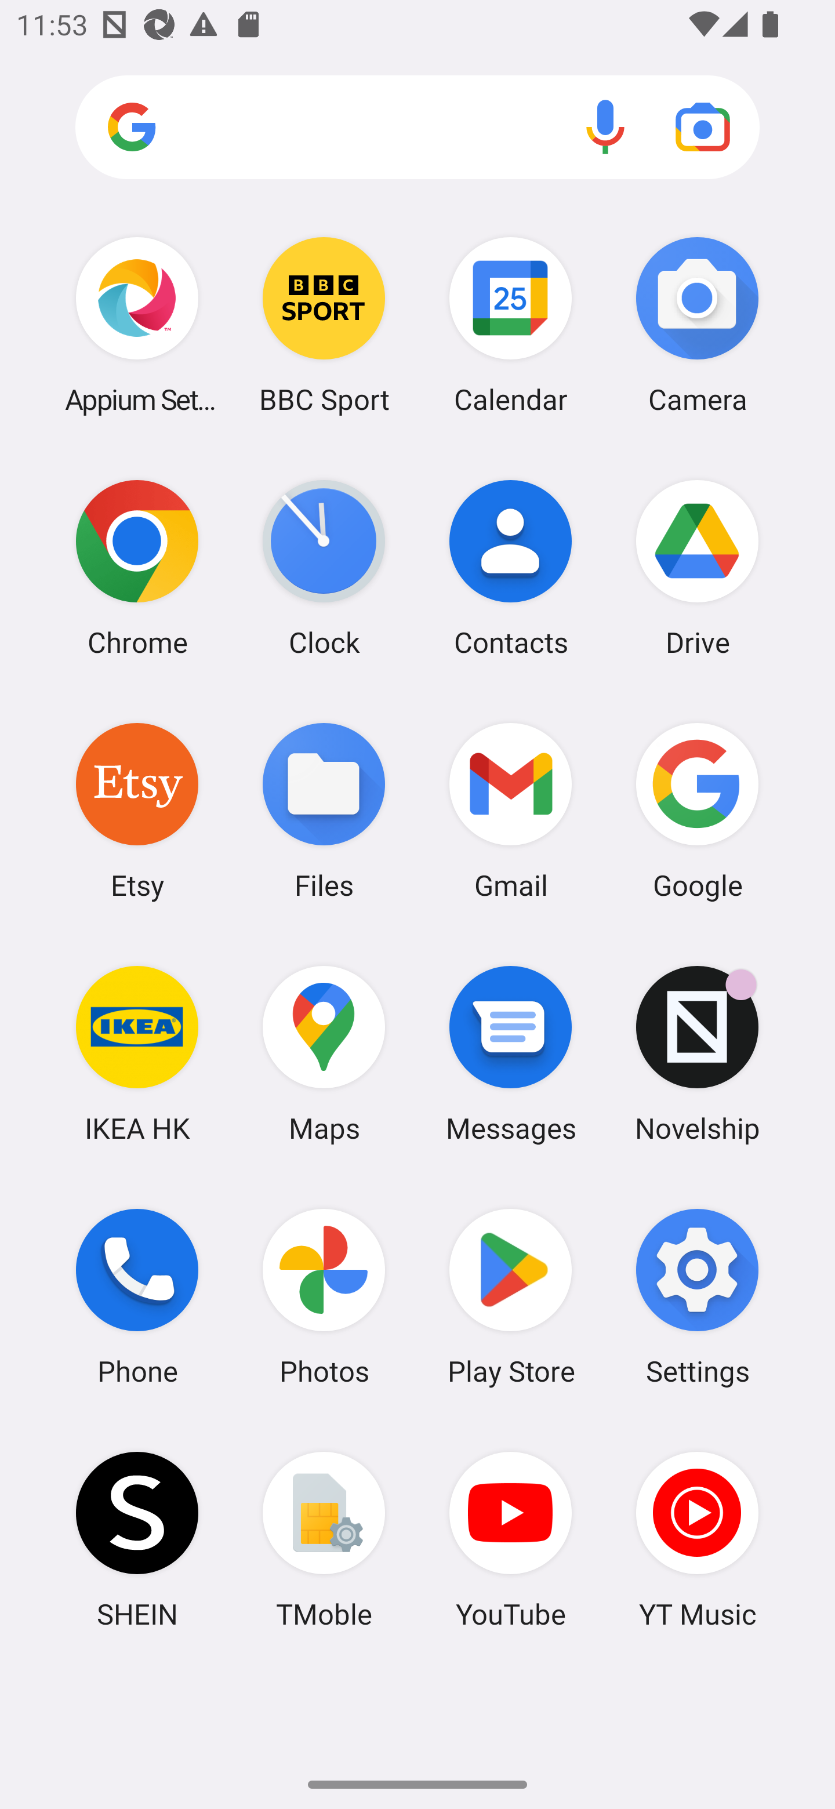  Describe the element at coordinates (137, 1297) in the screenshot. I see `Phone` at that location.